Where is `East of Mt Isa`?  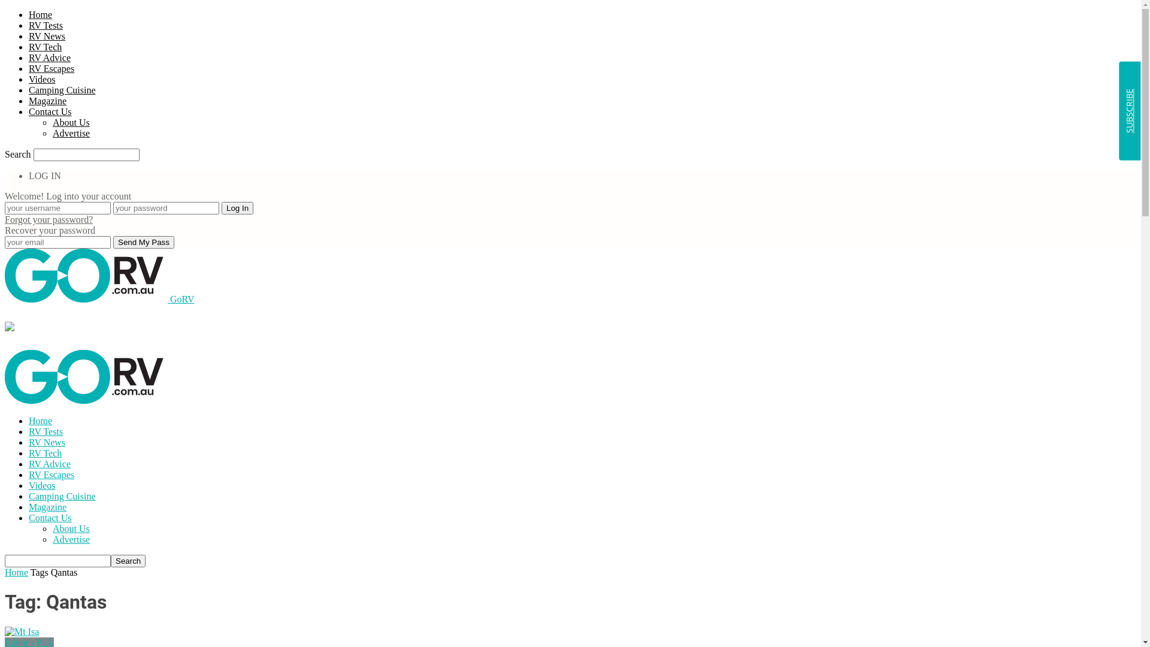
East of Mt Isa is located at coordinates (22, 632).